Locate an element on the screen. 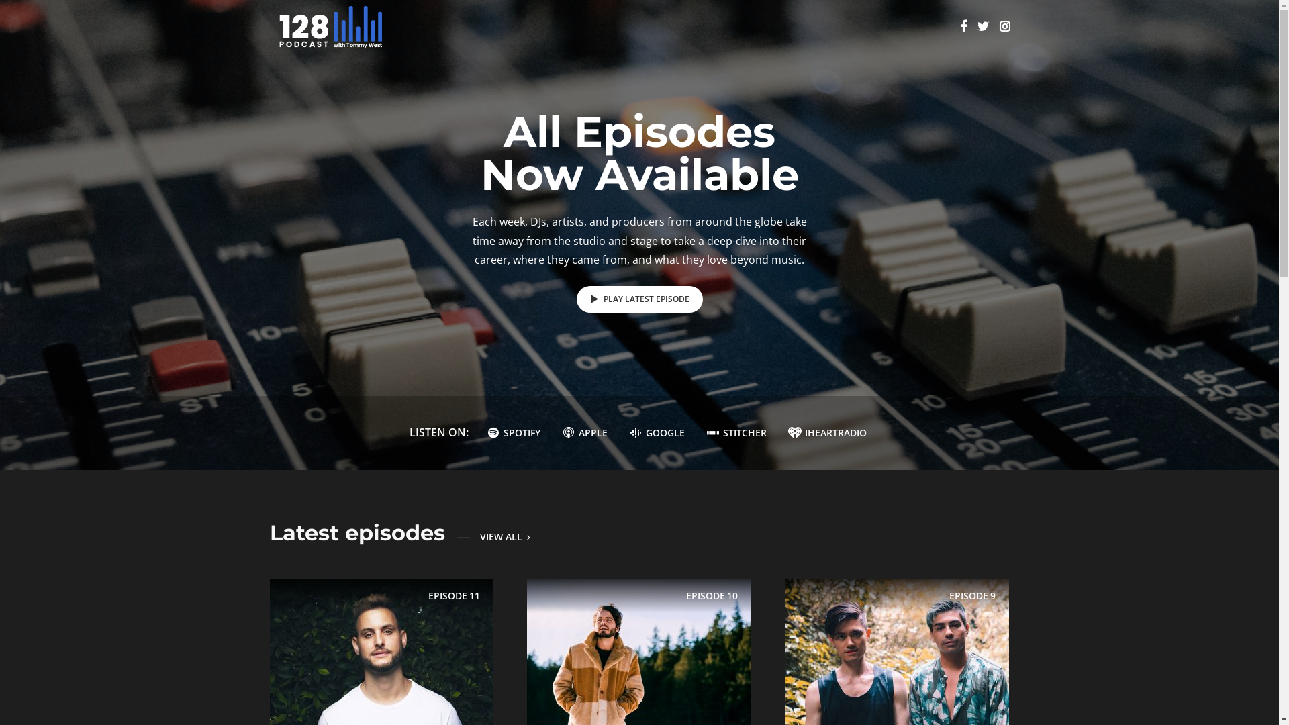  STITCHER is located at coordinates (736, 433).